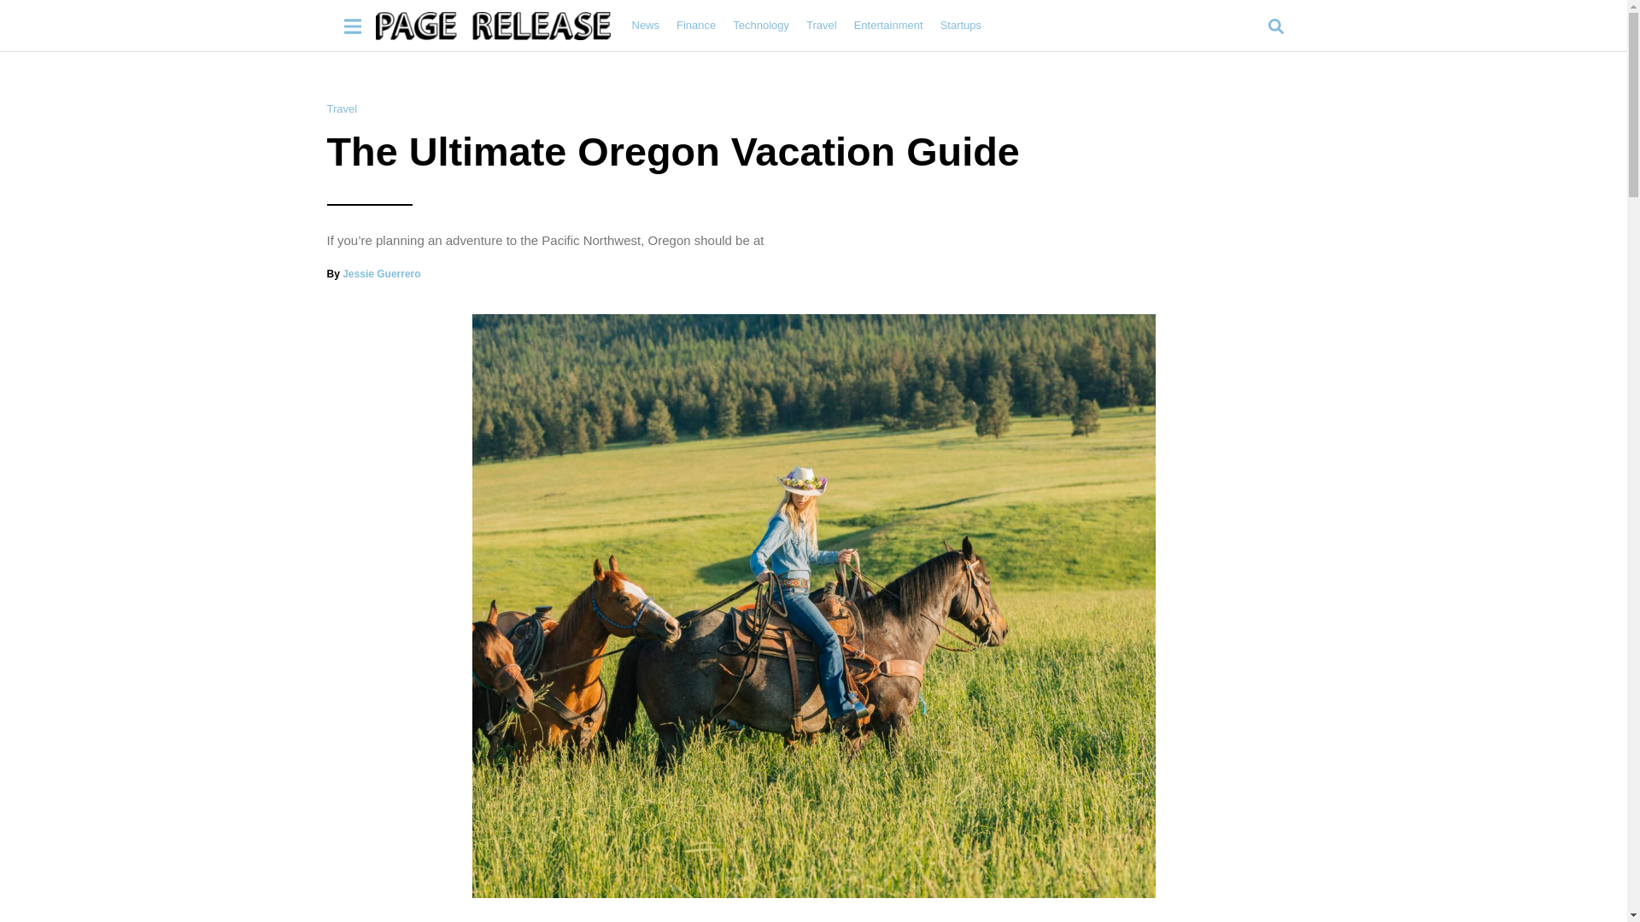 Image resolution: width=1640 pixels, height=922 pixels. What do you see at coordinates (342, 108) in the screenshot?
I see `Travel` at bounding box center [342, 108].